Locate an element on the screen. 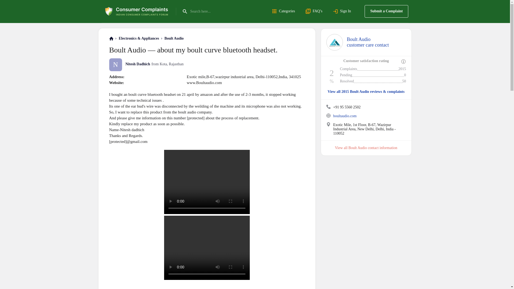  Sign In is located at coordinates (343, 11).